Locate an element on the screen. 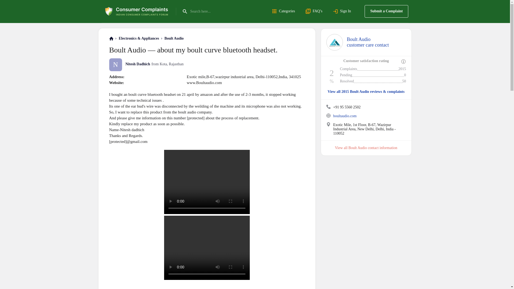  Sign In is located at coordinates (343, 11).